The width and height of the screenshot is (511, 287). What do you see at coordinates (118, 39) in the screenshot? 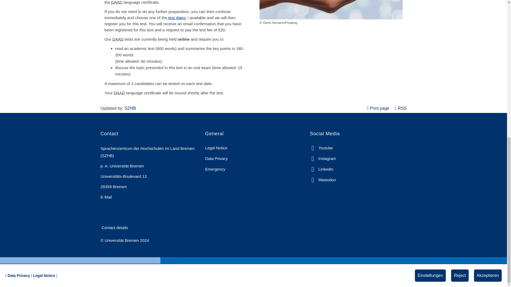
I see `German Academic Exchange Service` at bounding box center [118, 39].